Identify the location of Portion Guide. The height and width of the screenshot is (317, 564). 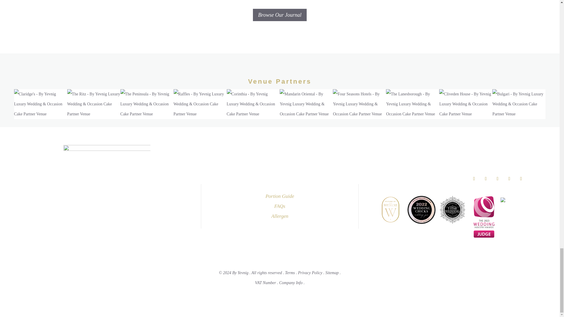
(280, 196).